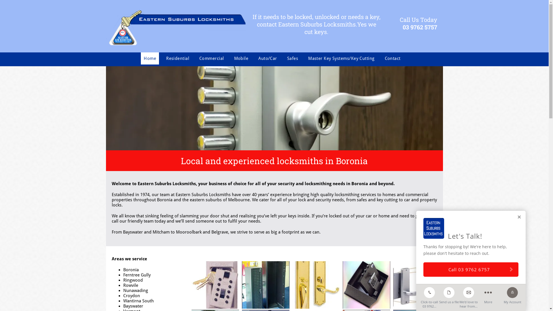 The height and width of the screenshot is (311, 553). I want to click on Safes, so click(293, 58).